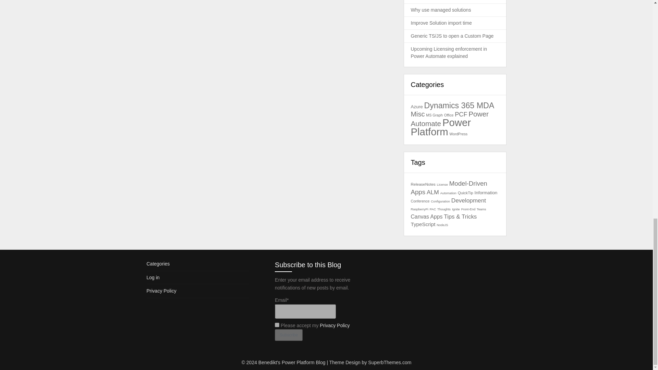  What do you see at coordinates (461, 114) in the screenshot?
I see `PCF` at bounding box center [461, 114].